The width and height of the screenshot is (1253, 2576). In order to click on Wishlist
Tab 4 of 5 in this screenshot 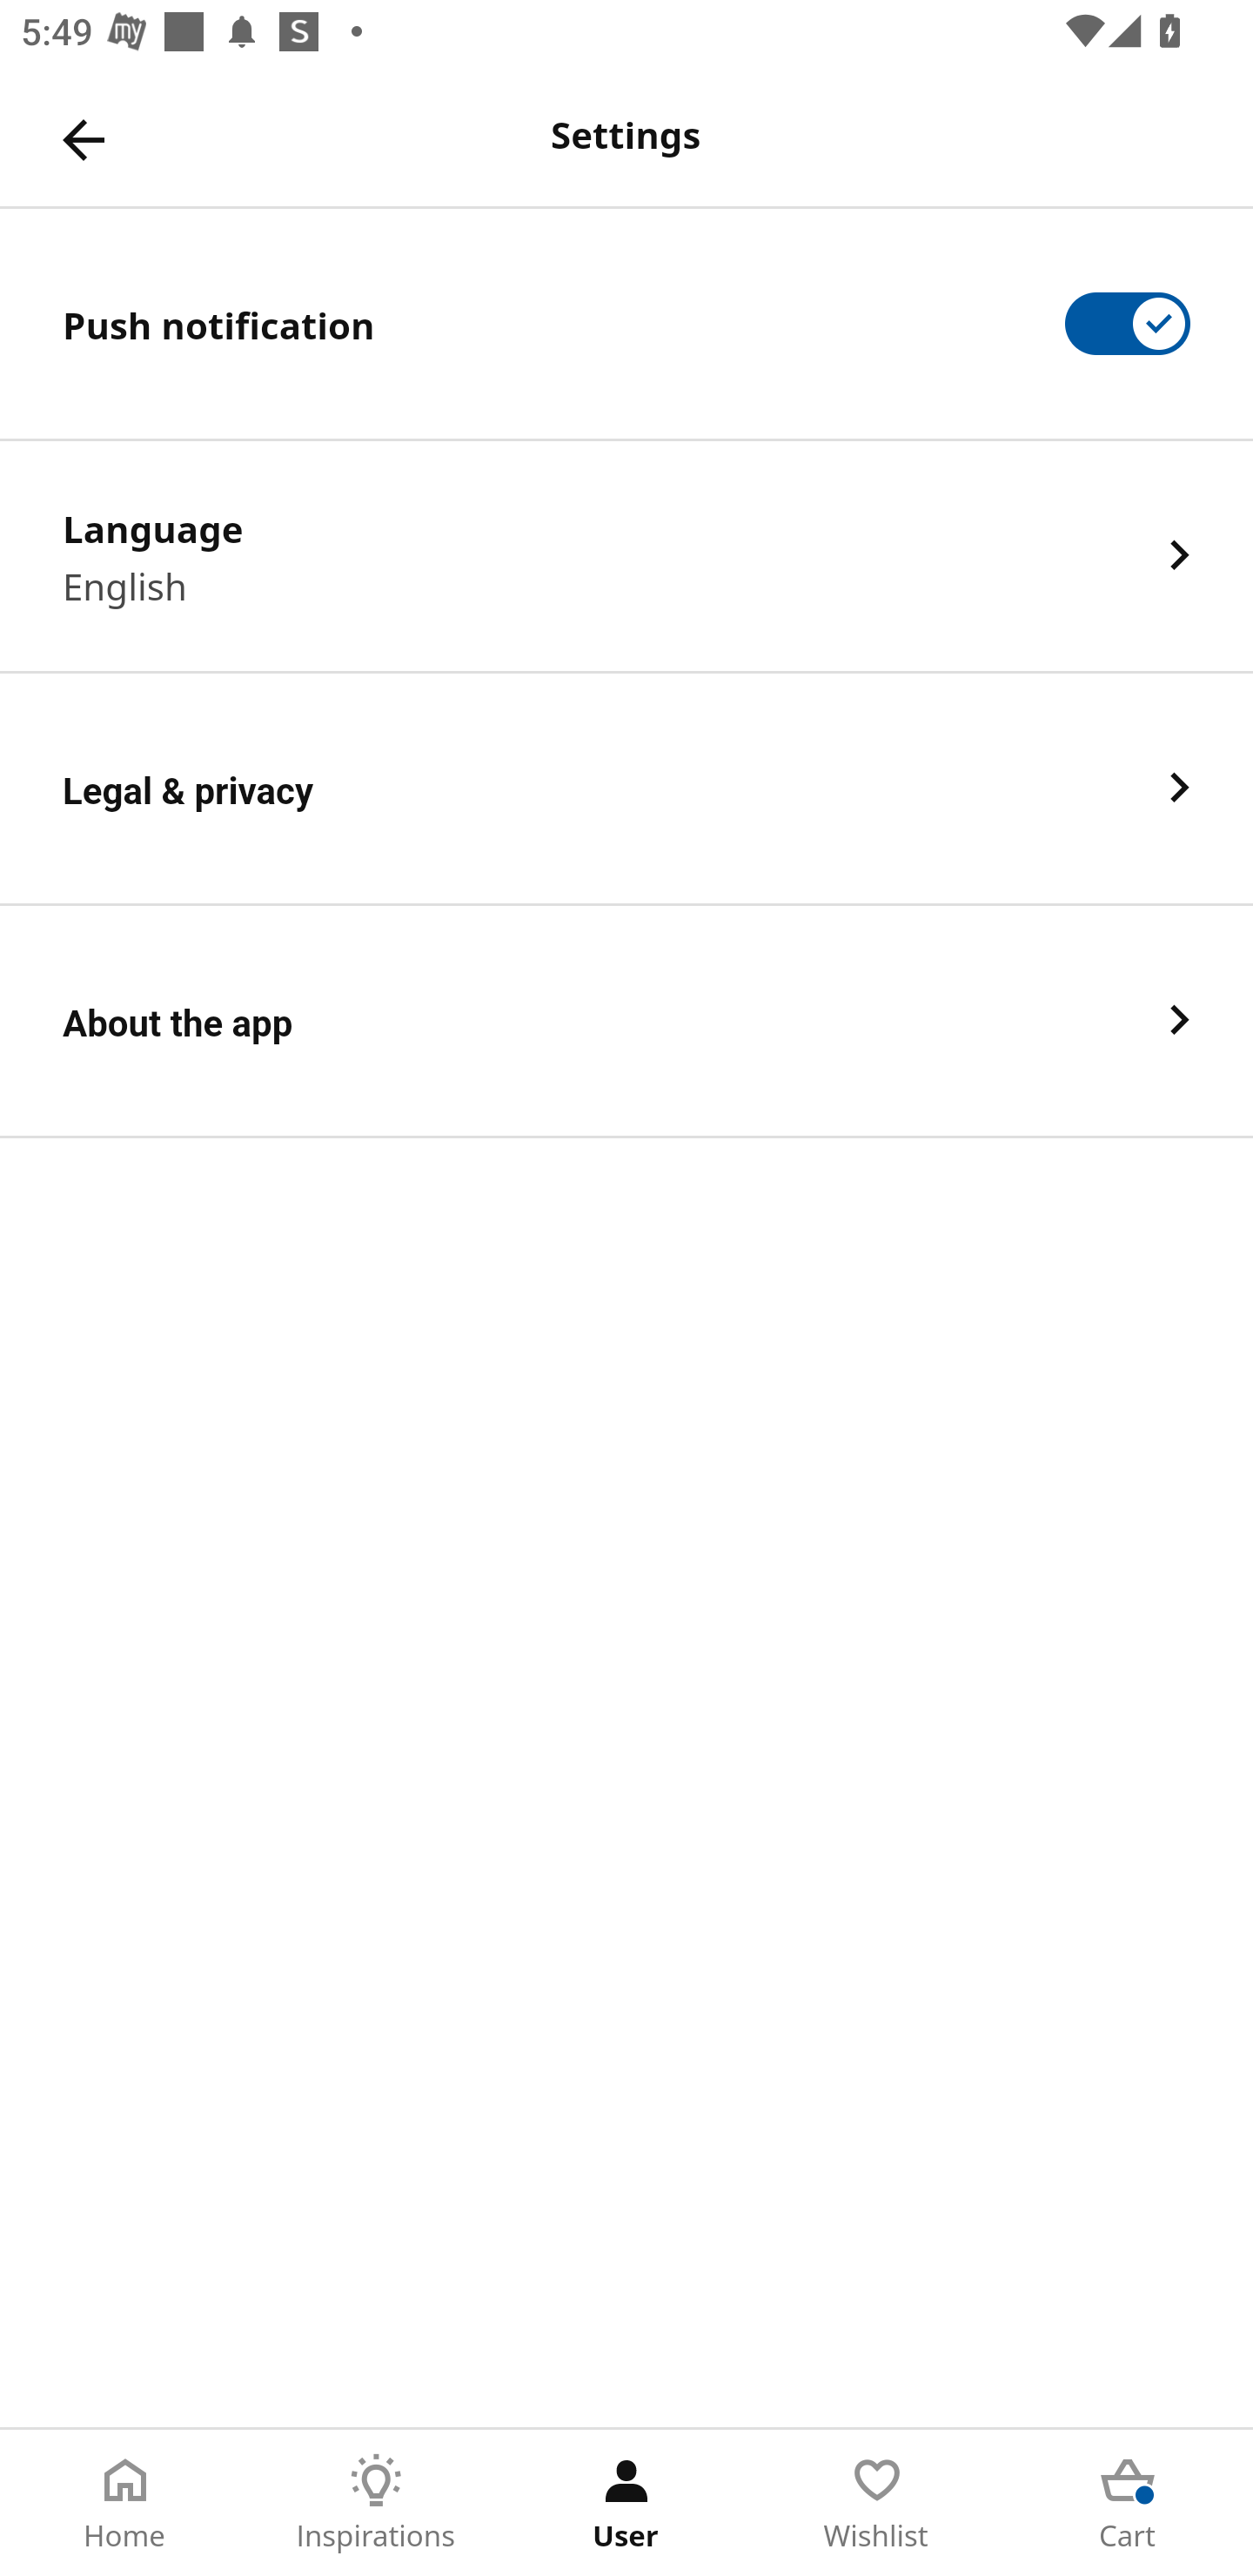, I will do `click(877, 2503)`.